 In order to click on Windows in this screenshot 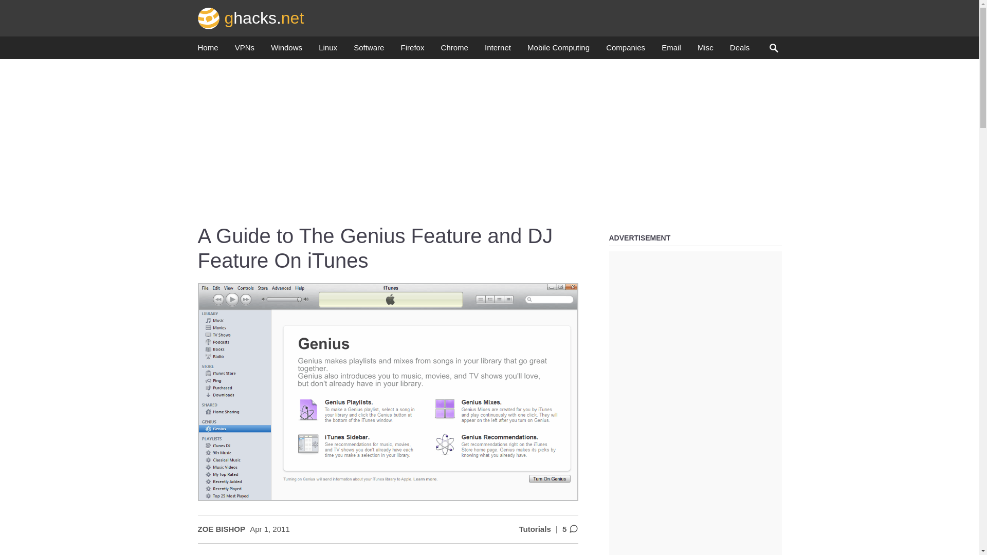, I will do `click(286, 50)`.